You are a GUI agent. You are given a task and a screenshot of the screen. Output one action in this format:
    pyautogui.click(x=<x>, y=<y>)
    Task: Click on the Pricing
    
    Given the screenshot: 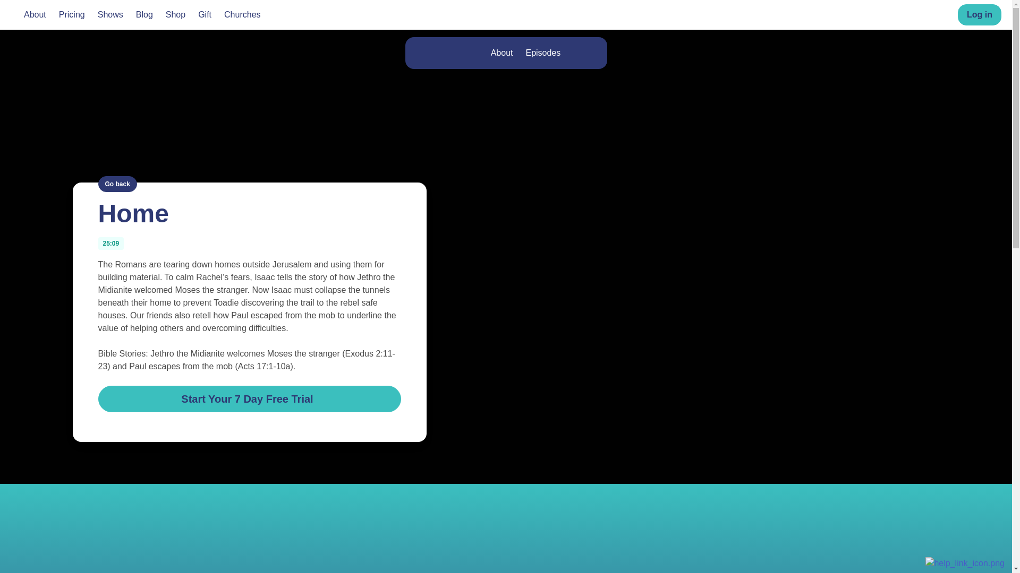 What is the action you would take?
    pyautogui.click(x=72, y=15)
    